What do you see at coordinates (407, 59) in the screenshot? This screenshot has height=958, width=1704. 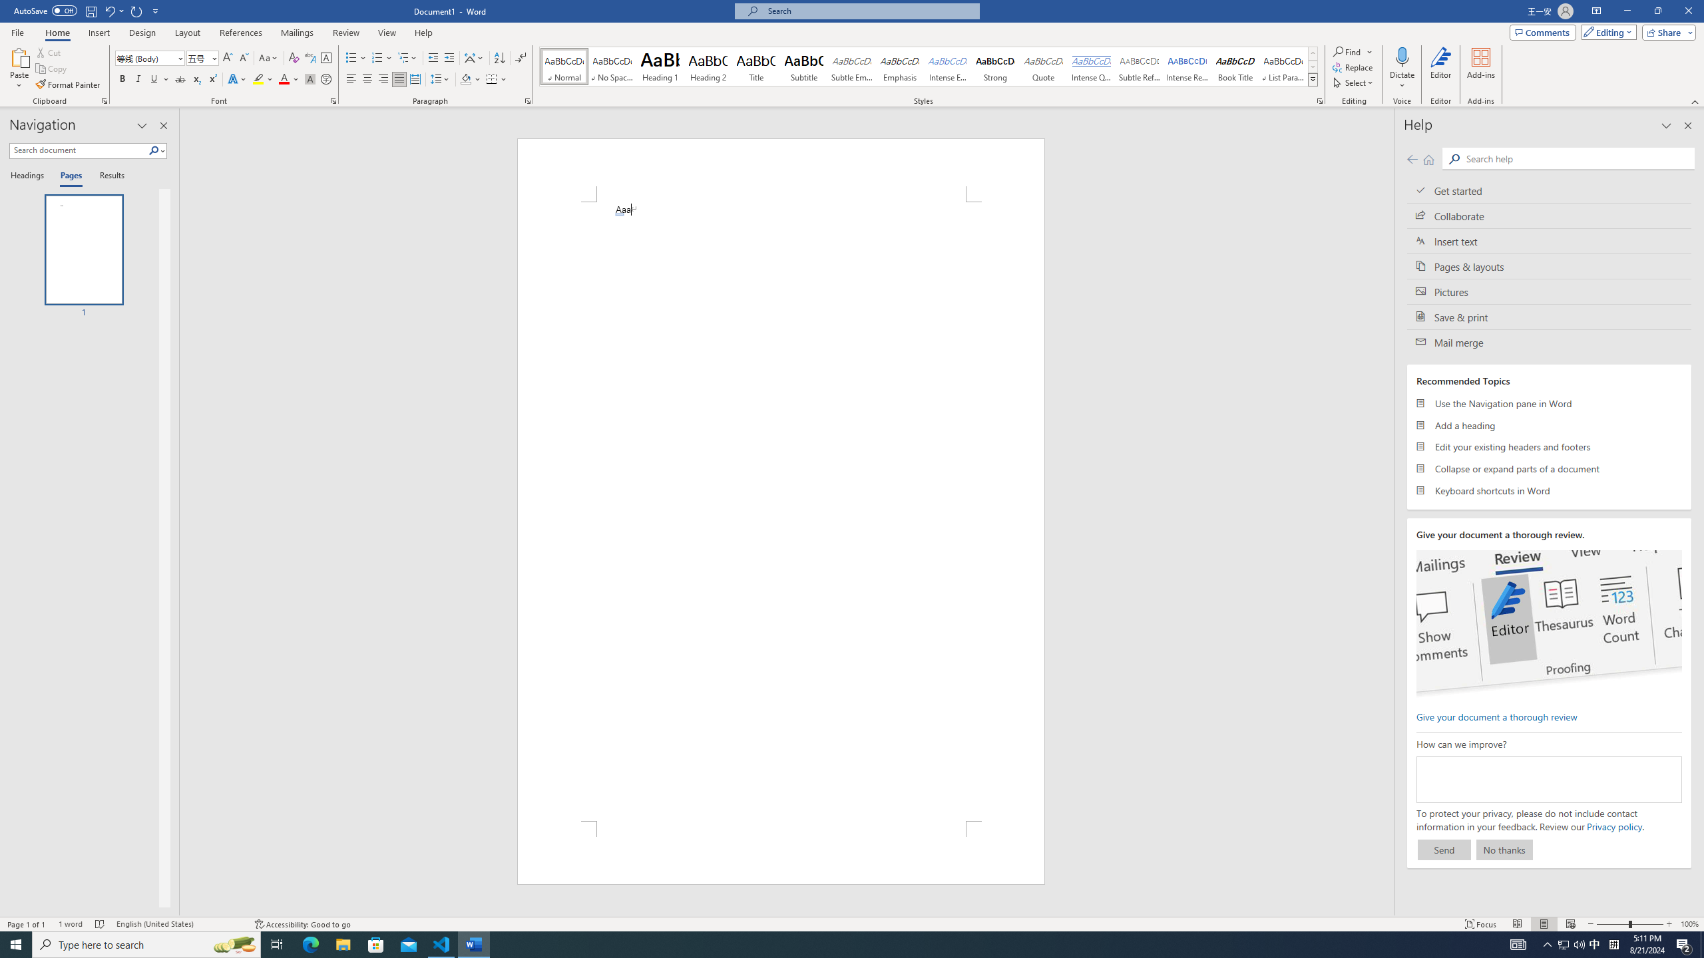 I see `Multilevel List` at bounding box center [407, 59].